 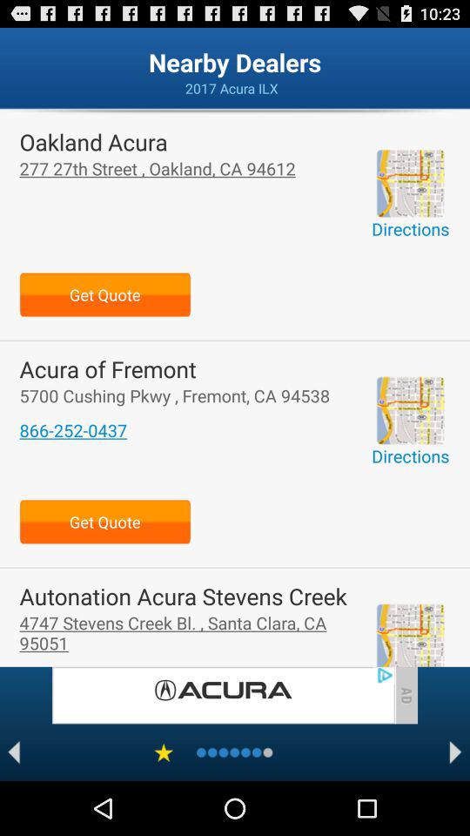 I want to click on view the advertisement, so click(x=223, y=695).